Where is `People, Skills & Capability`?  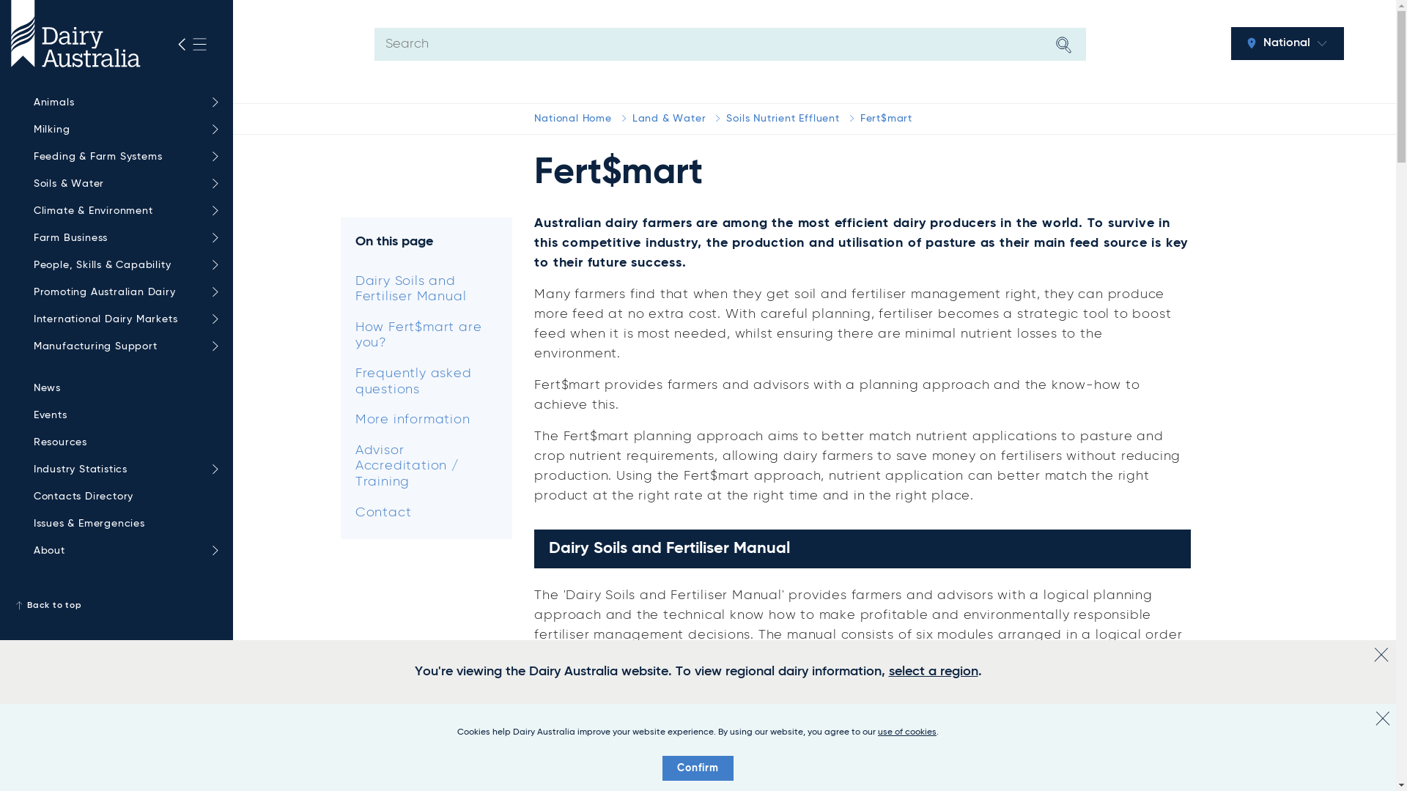 People, Skills & Capability is located at coordinates (122, 265).